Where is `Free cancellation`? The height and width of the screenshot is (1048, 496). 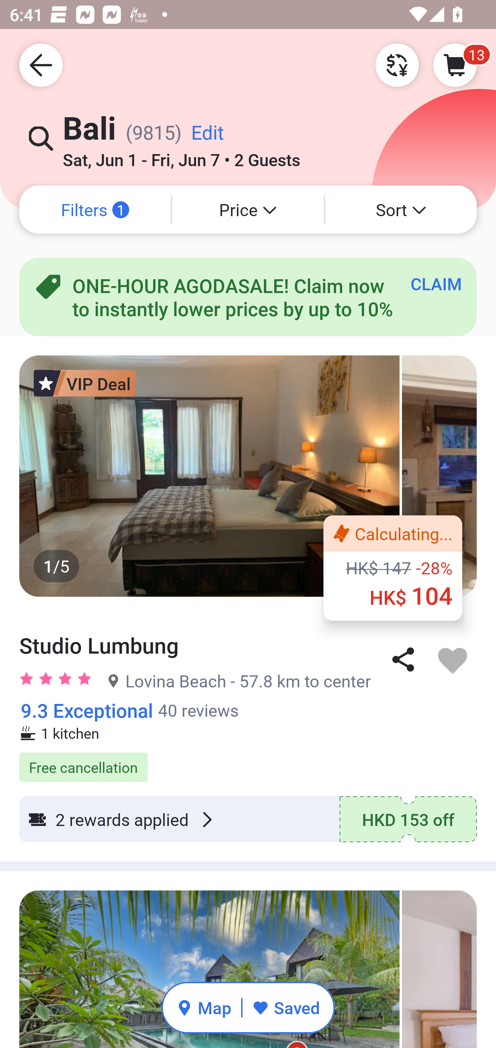
Free cancellation is located at coordinates (248, 760).